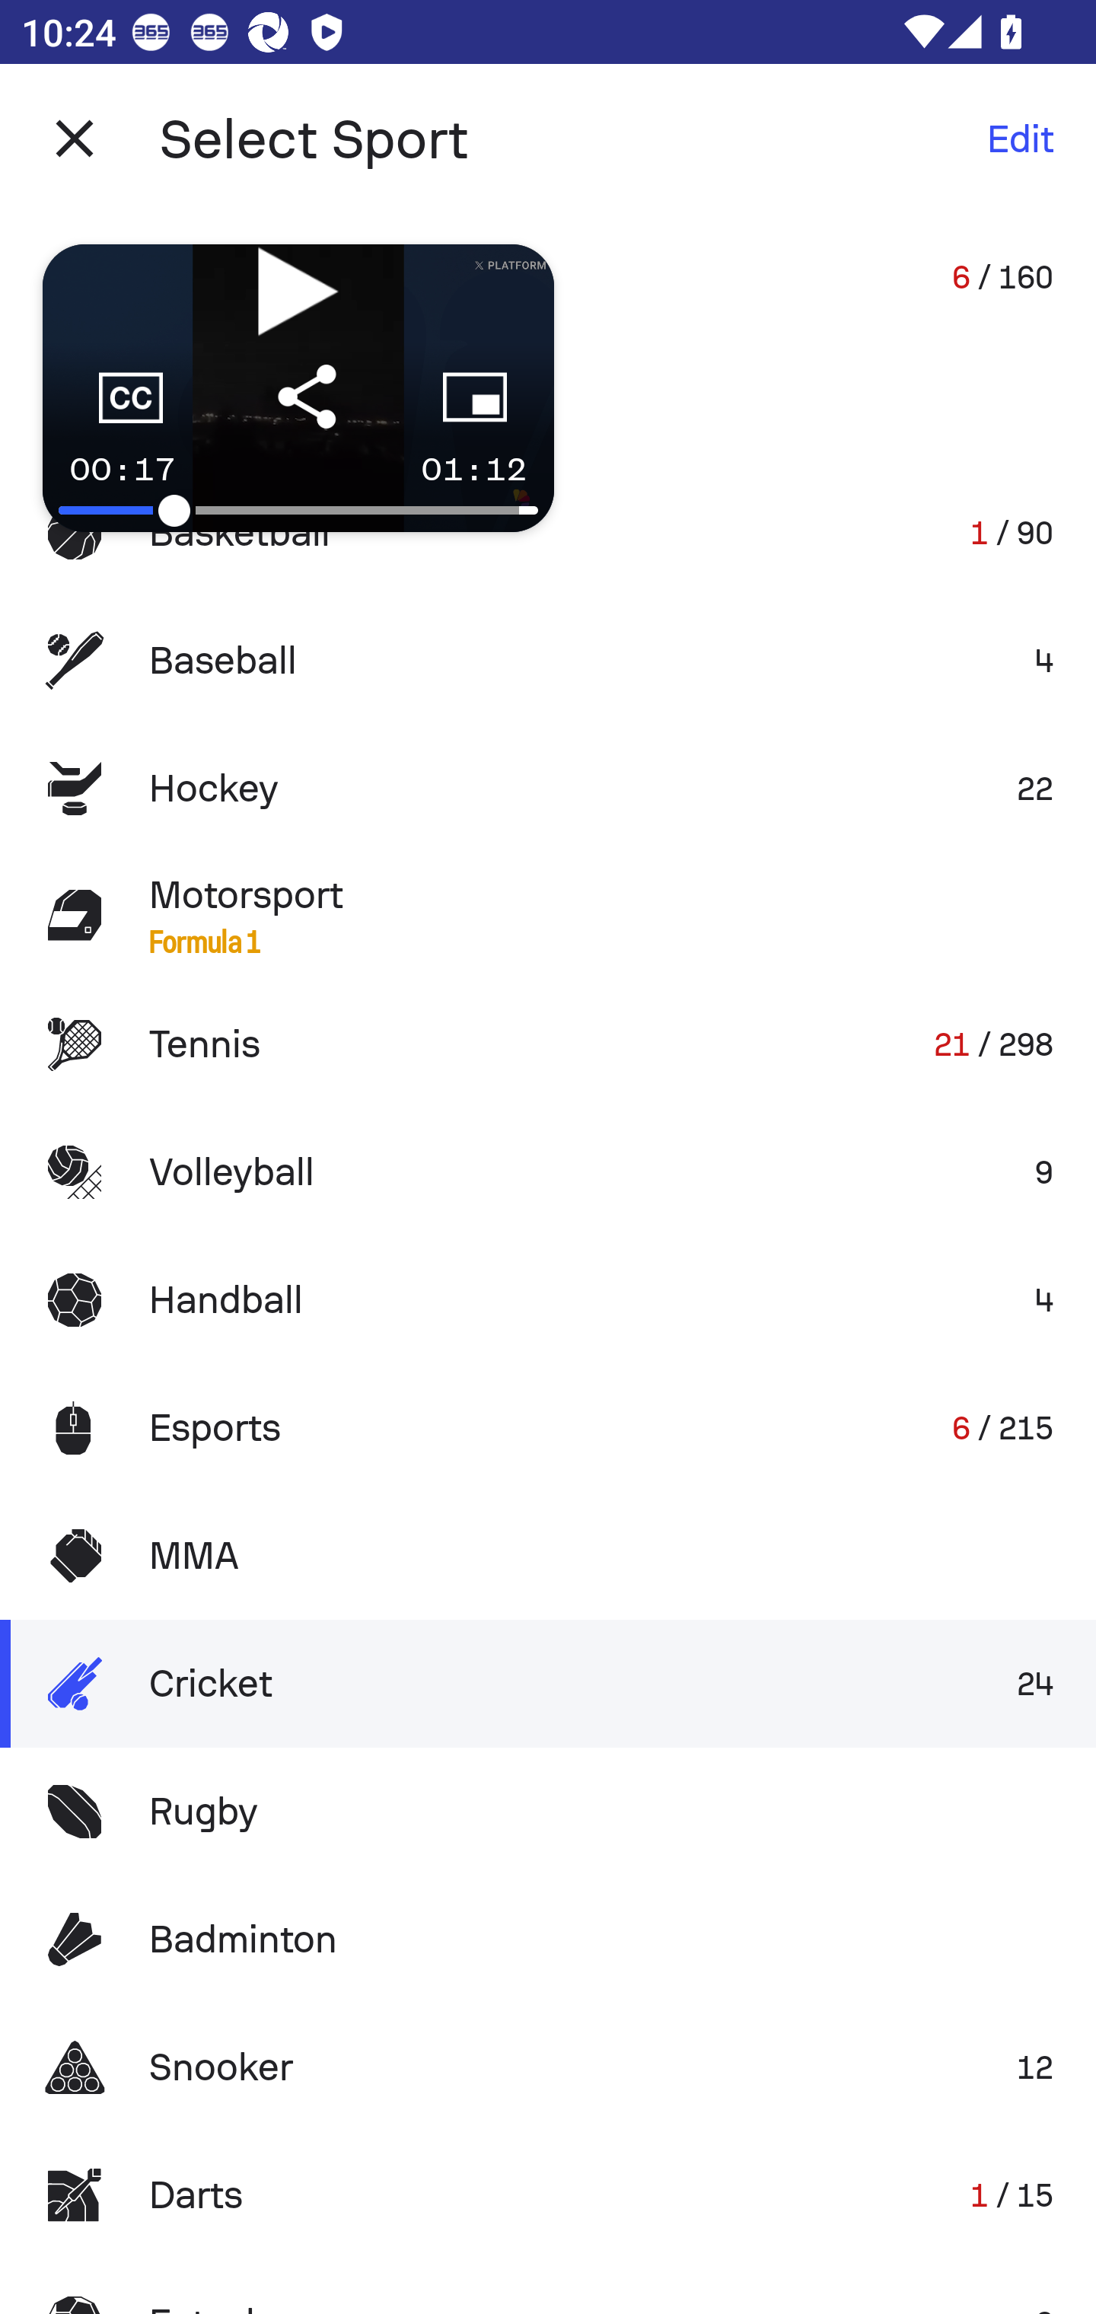 This screenshot has width=1096, height=2314. What do you see at coordinates (548, 2067) in the screenshot?
I see `Snooker 12` at bounding box center [548, 2067].